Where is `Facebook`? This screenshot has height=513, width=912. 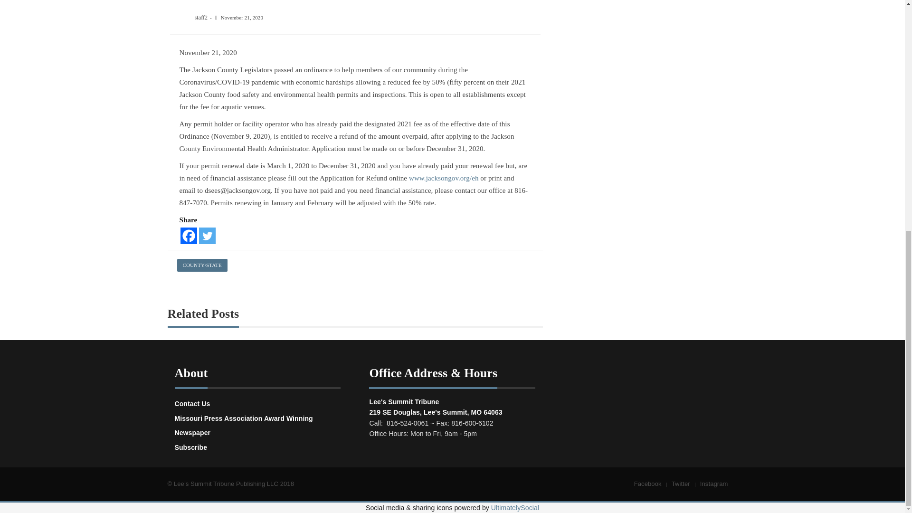 Facebook is located at coordinates (189, 236).